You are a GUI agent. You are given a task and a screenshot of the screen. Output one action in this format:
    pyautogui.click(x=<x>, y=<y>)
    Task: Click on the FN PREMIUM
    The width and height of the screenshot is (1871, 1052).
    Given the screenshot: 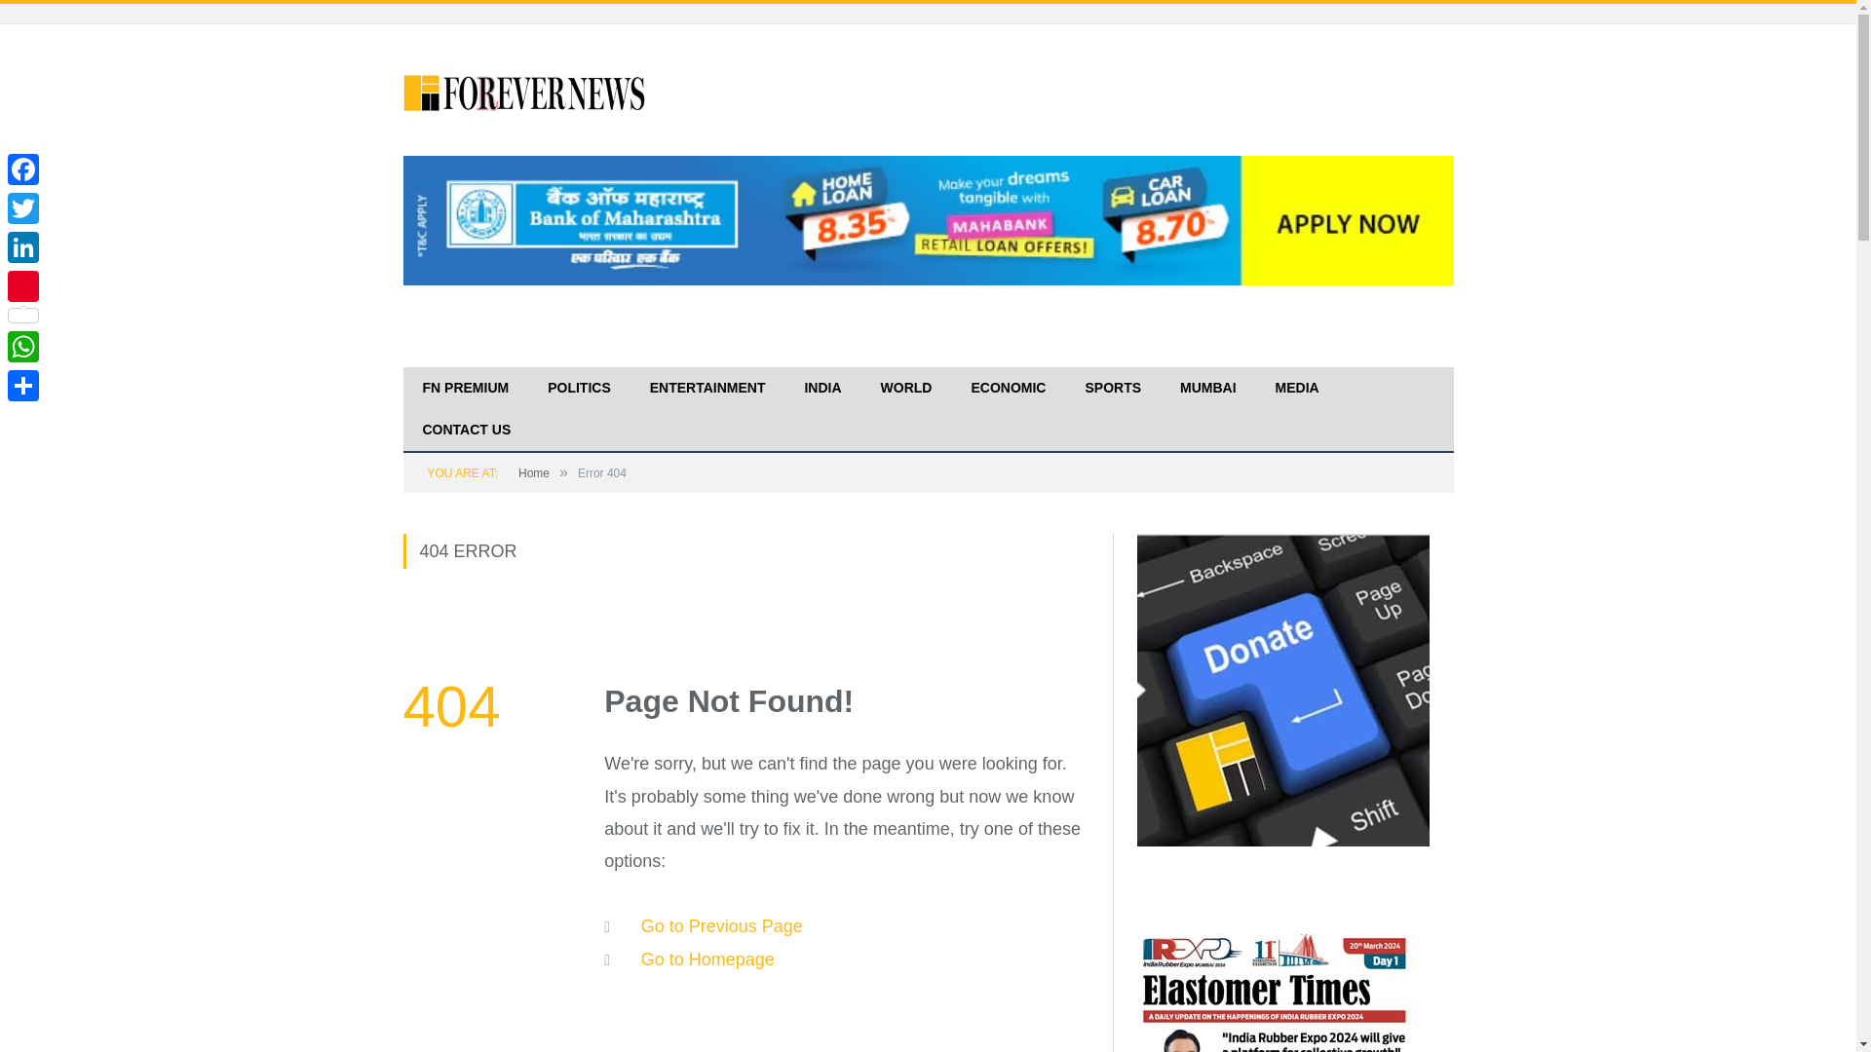 What is the action you would take?
    pyautogui.click(x=466, y=389)
    